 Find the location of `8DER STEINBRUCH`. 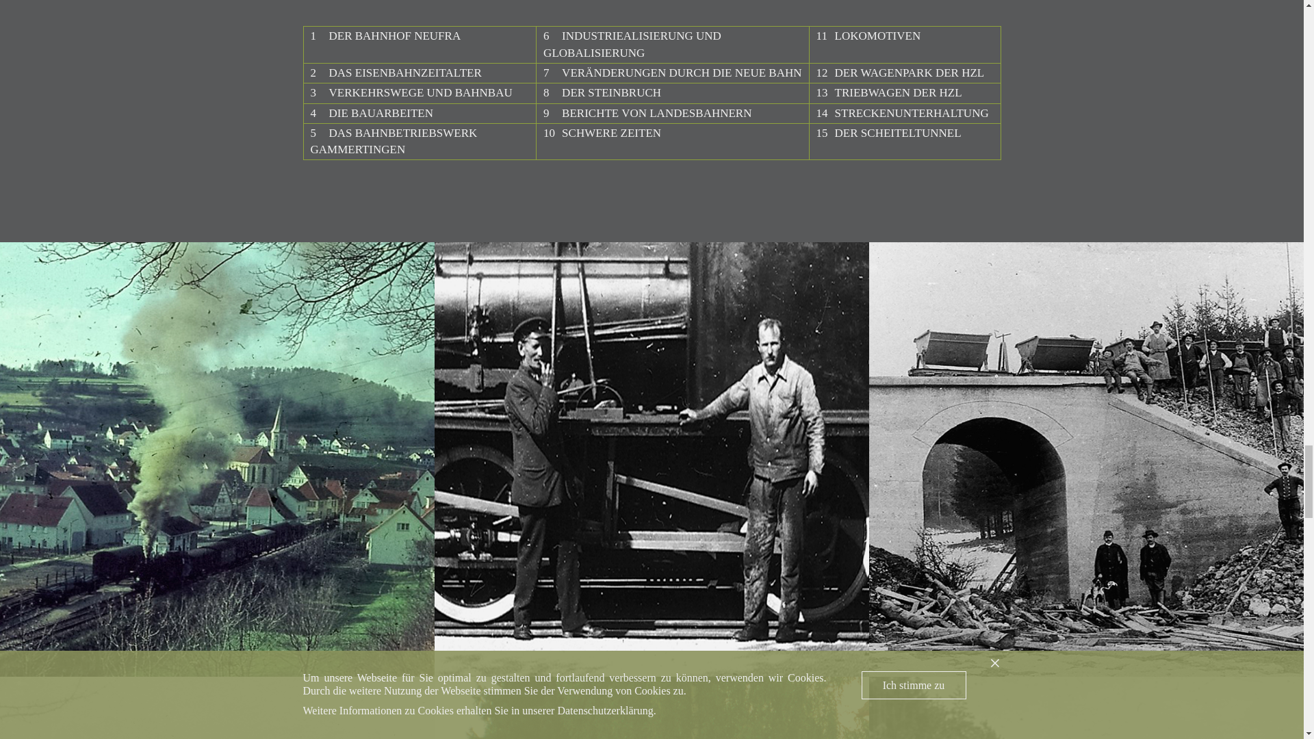

8DER STEINBRUCH is located at coordinates (602, 92).